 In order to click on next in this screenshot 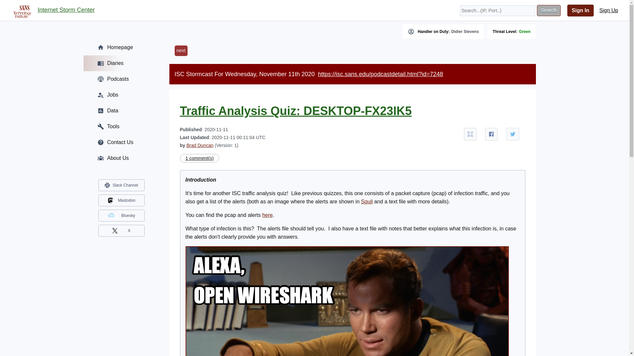, I will do `click(181, 51)`.